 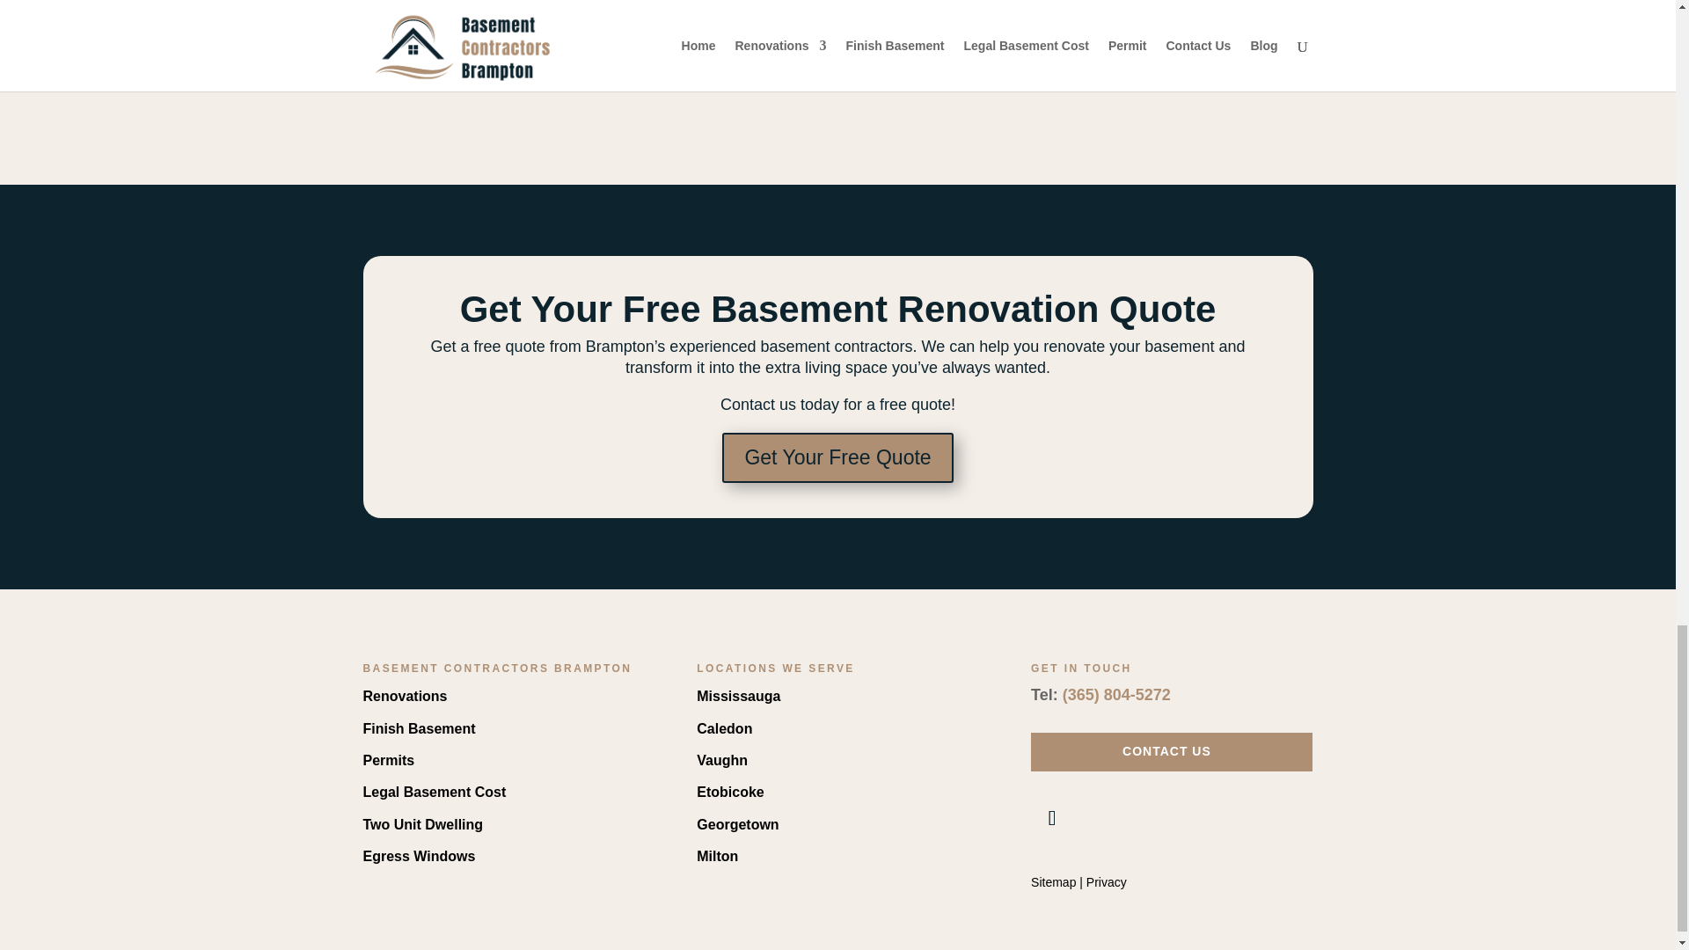 I want to click on Renovations, so click(x=405, y=697).